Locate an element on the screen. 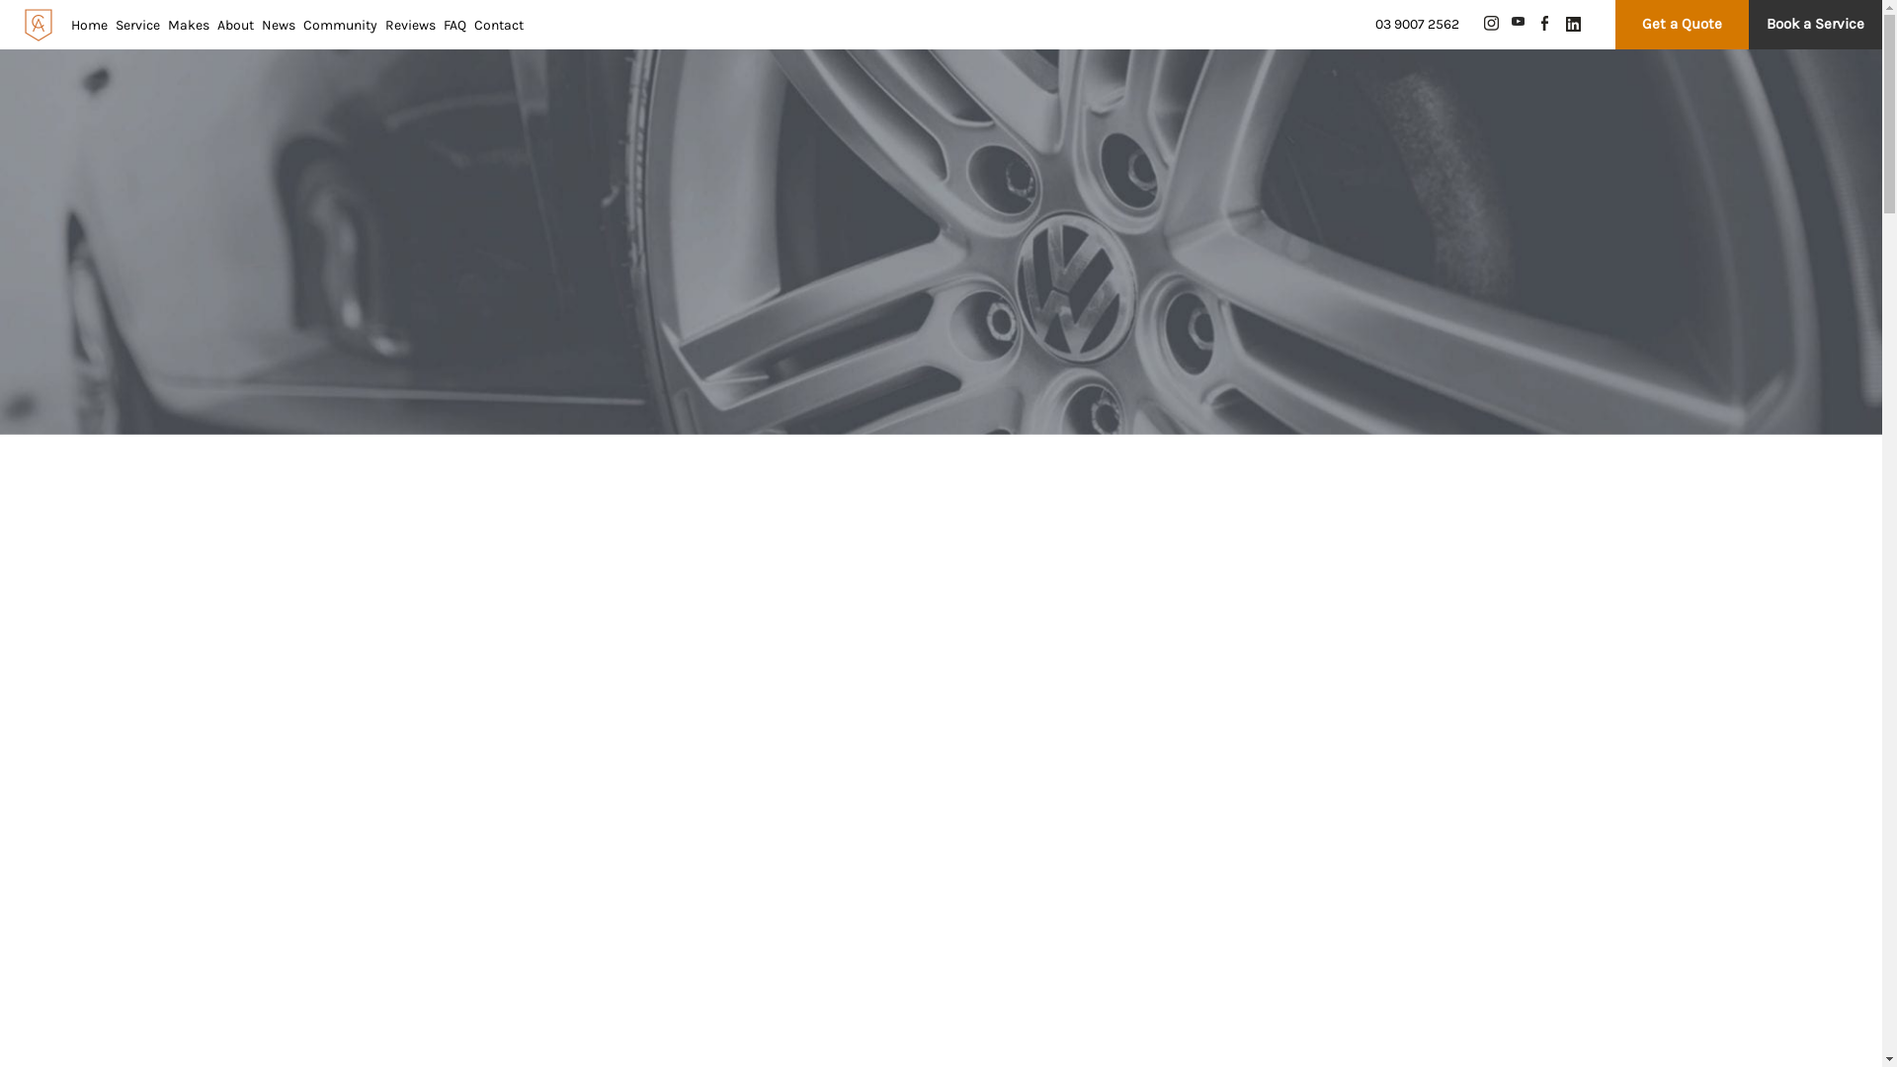  Reviews is located at coordinates (411, 26).